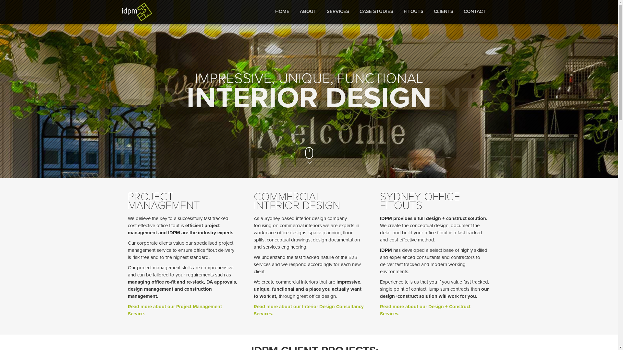 The height and width of the screenshot is (350, 623). I want to click on Read more about our Project Management Service.  , so click(175, 310).